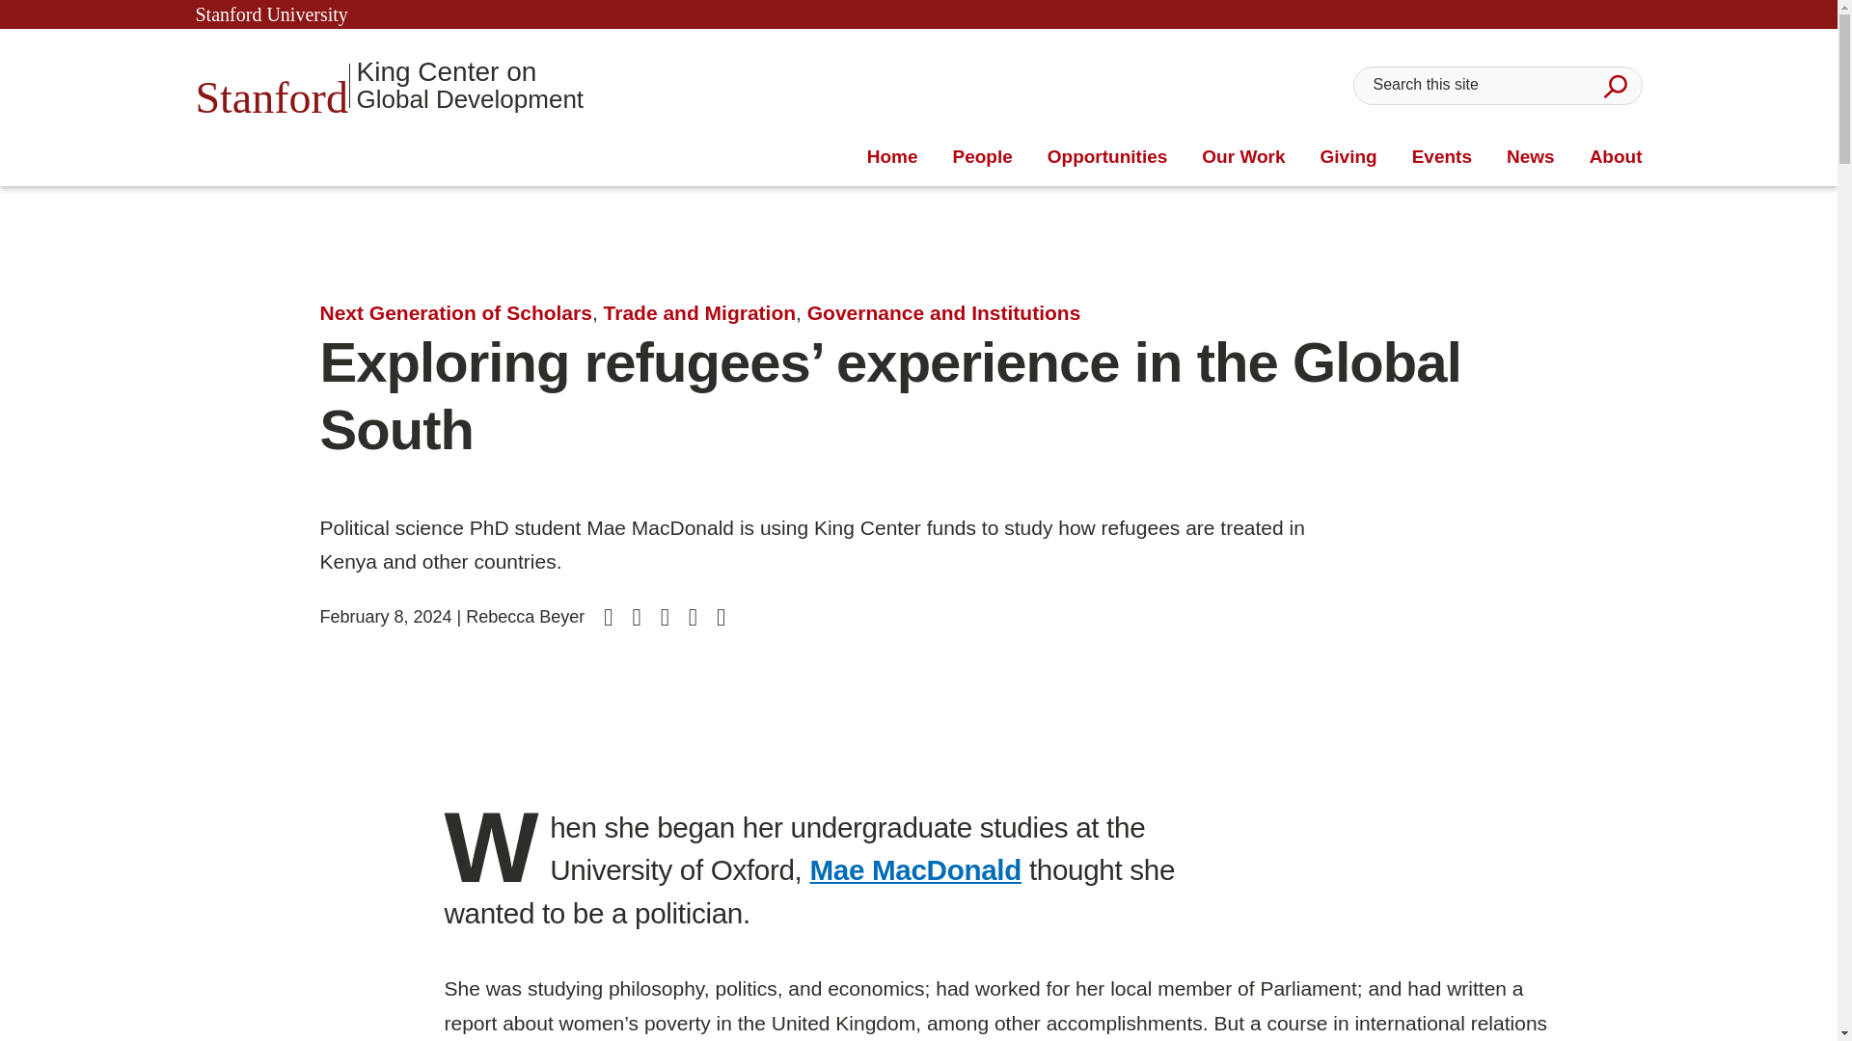  What do you see at coordinates (981, 157) in the screenshot?
I see `People` at bounding box center [981, 157].